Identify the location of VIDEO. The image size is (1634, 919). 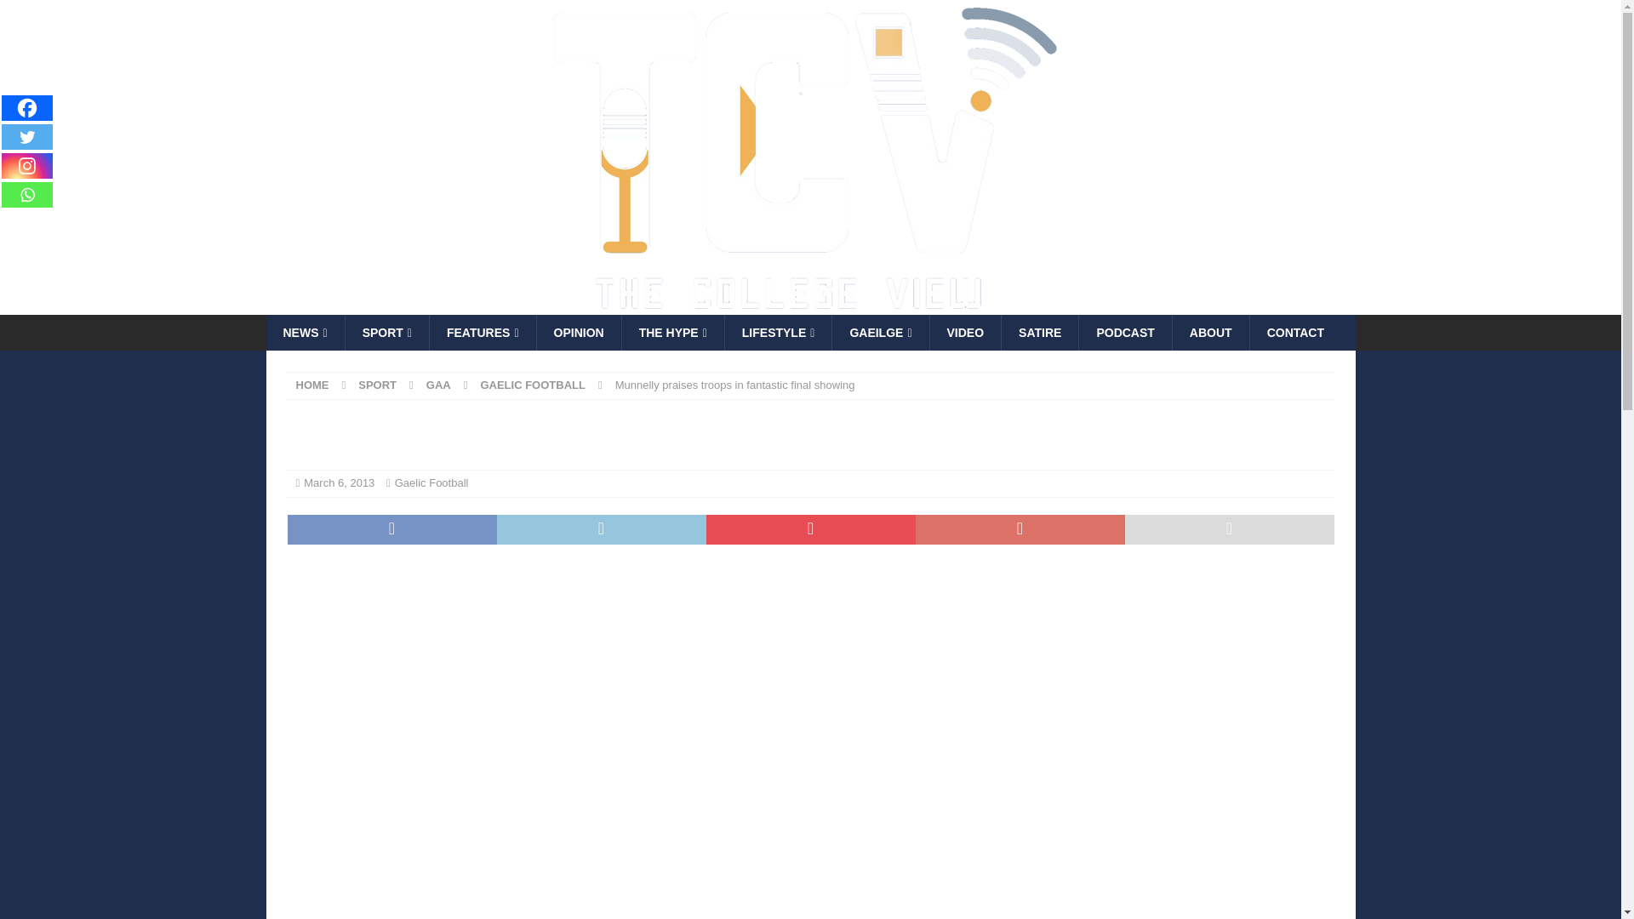
(965, 332).